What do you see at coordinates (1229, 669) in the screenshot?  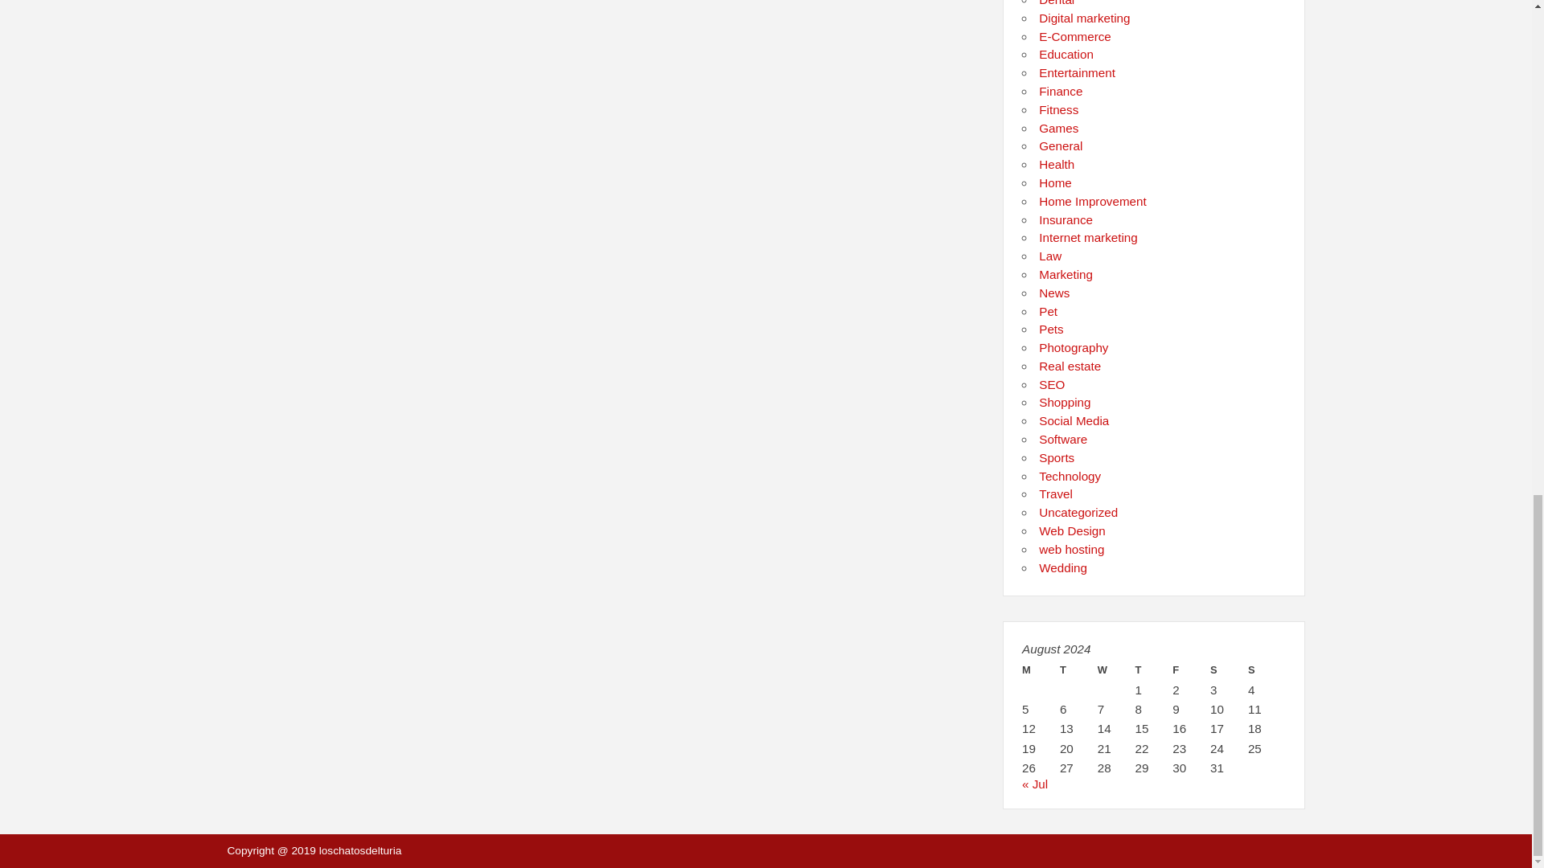 I see `Saturday` at bounding box center [1229, 669].